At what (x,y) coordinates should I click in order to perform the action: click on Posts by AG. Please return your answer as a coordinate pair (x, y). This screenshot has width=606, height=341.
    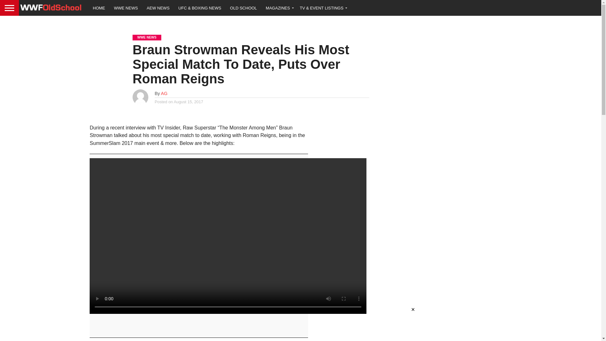
    Looking at the image, I should click on (164, 93).